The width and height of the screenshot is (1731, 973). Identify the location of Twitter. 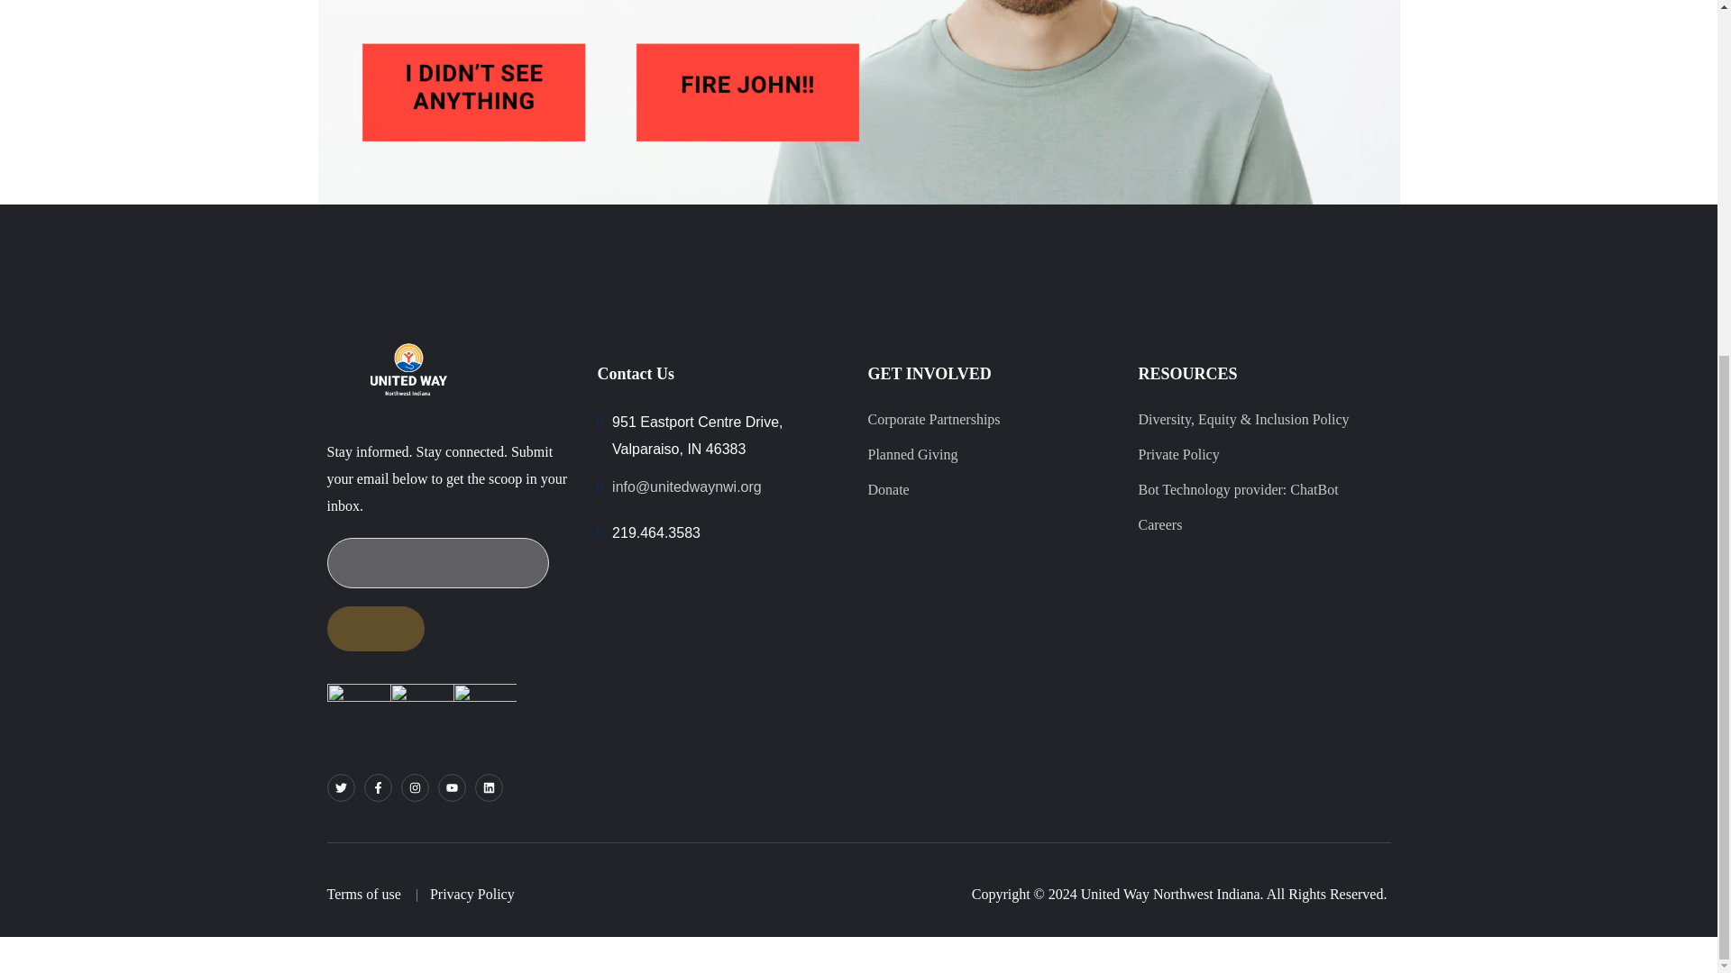
(341, 787).